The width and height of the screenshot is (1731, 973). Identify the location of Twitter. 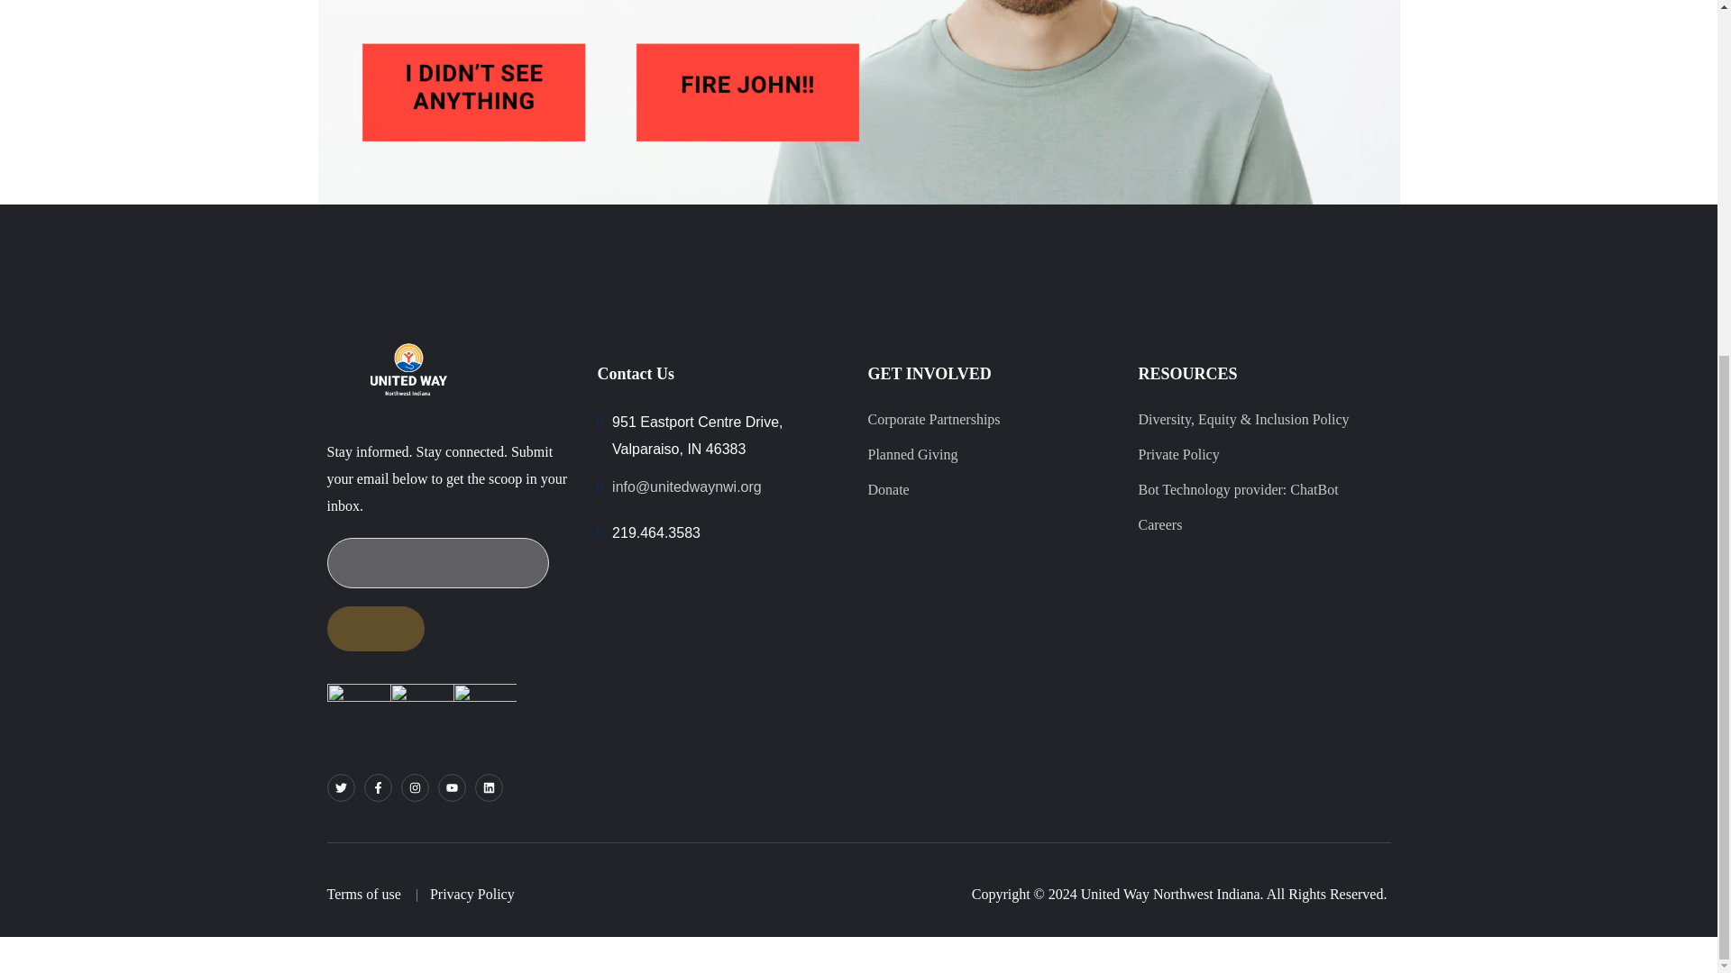
(341, 787).